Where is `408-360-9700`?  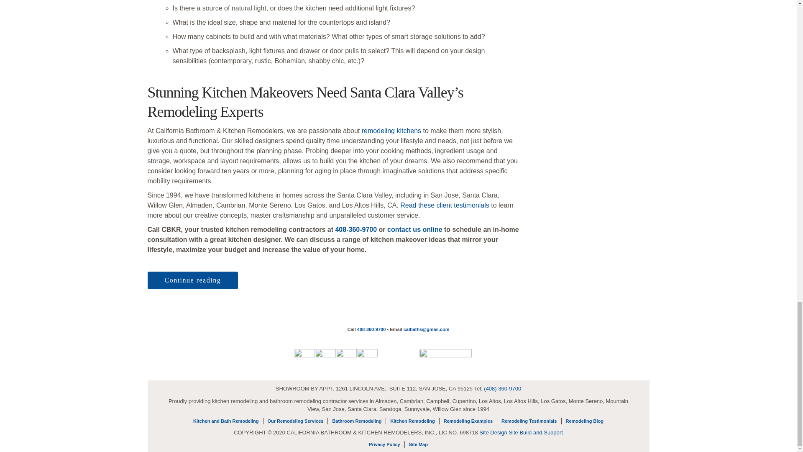 408-360-9700 is located at coordinates (355, 229).